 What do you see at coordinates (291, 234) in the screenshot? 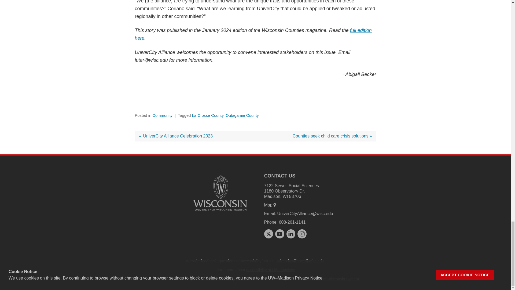
I see `University logo that links to main university website` at bounding box center [291, 234].